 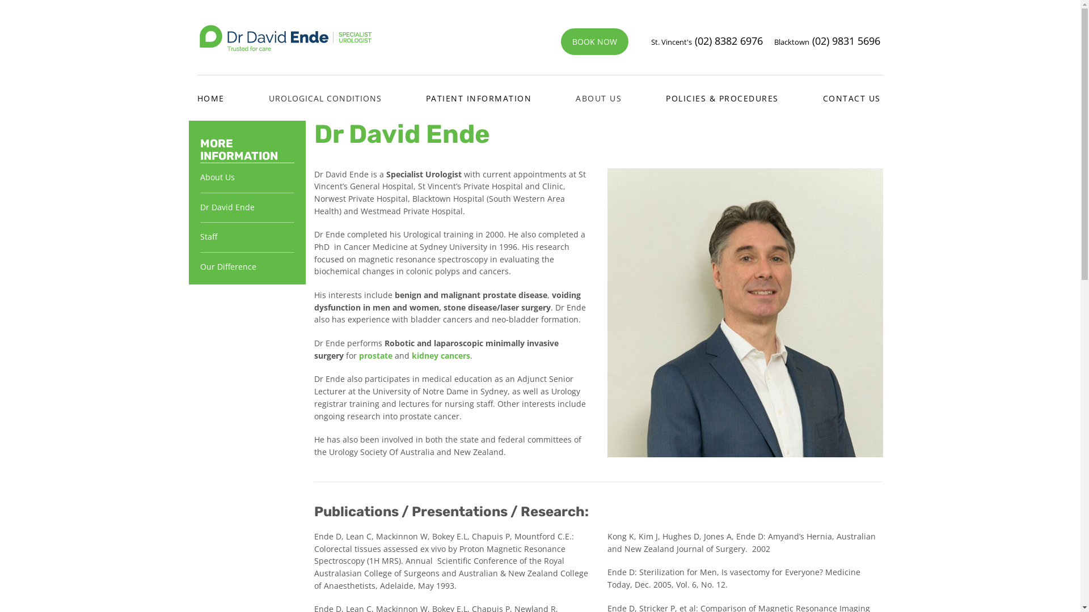 I want to click on About Us, so click(x=217, y=177).